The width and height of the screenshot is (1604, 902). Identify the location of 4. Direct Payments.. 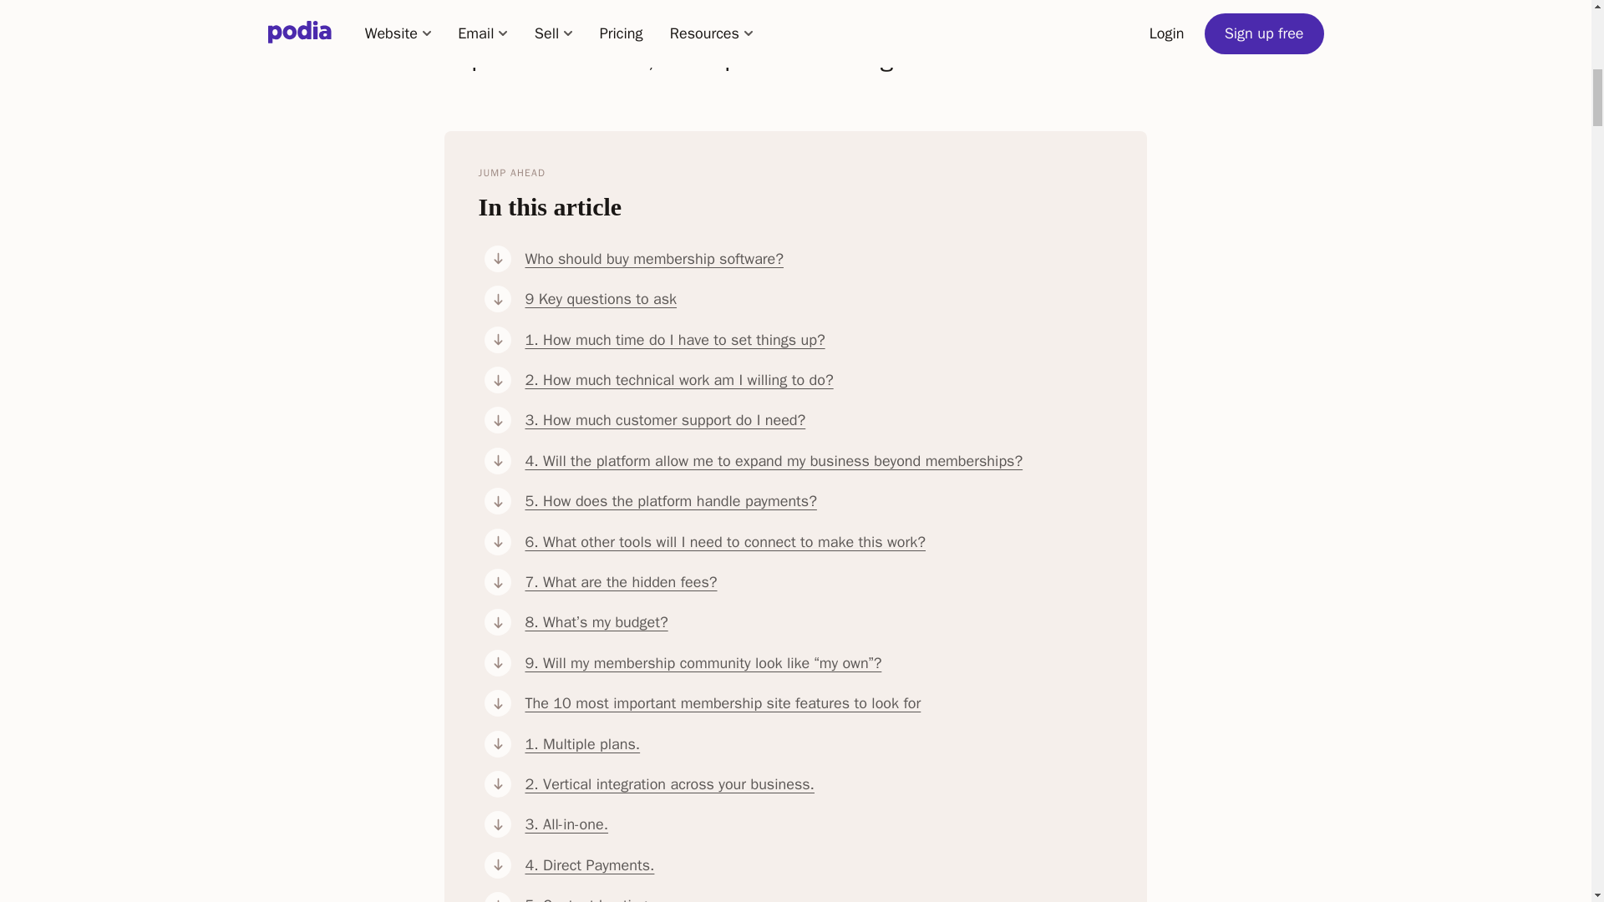
(819, 864).